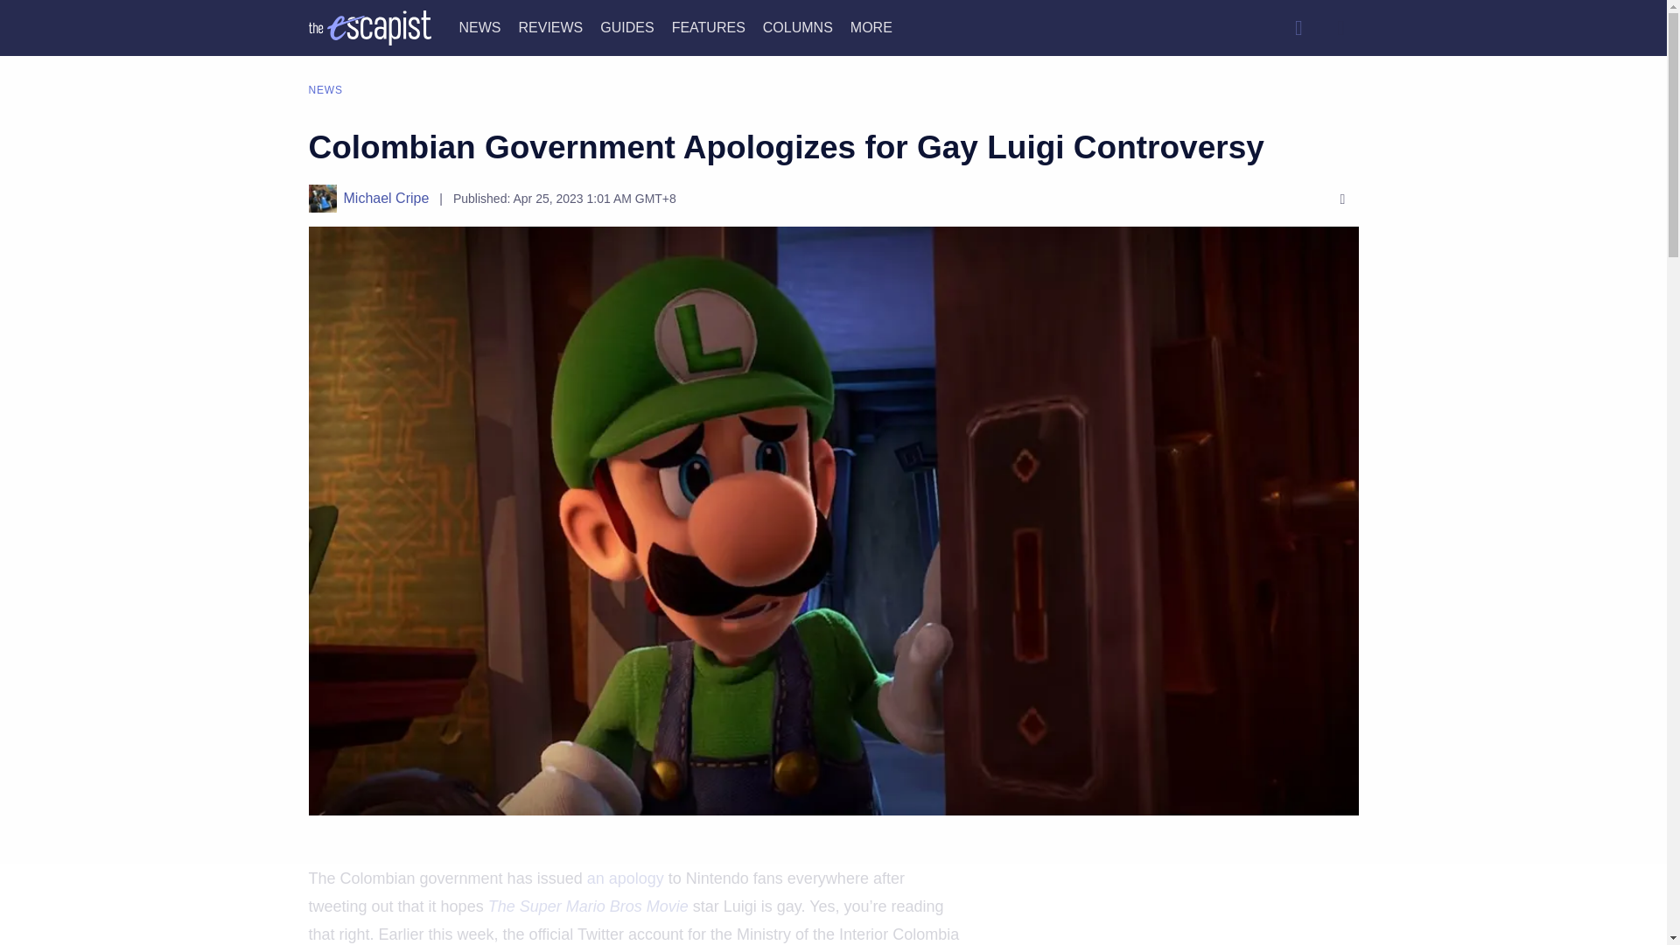 This screenshot has width=1680, height=945. I want to click on NEWS, so click(479, 26).